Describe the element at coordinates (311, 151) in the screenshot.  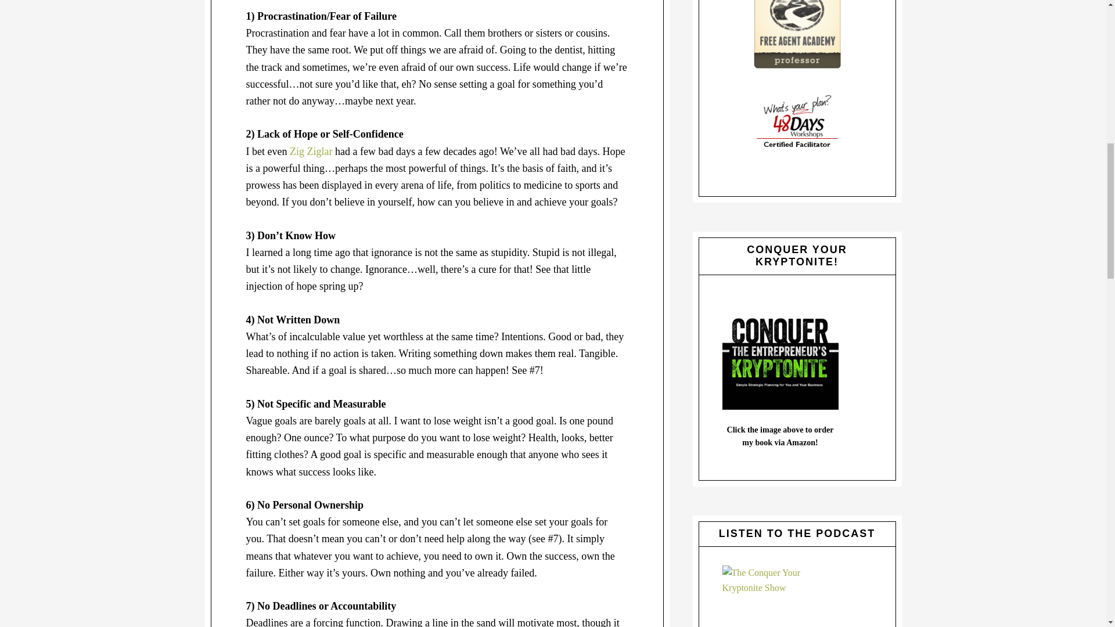
I see `Zig Ziglar` at that location.